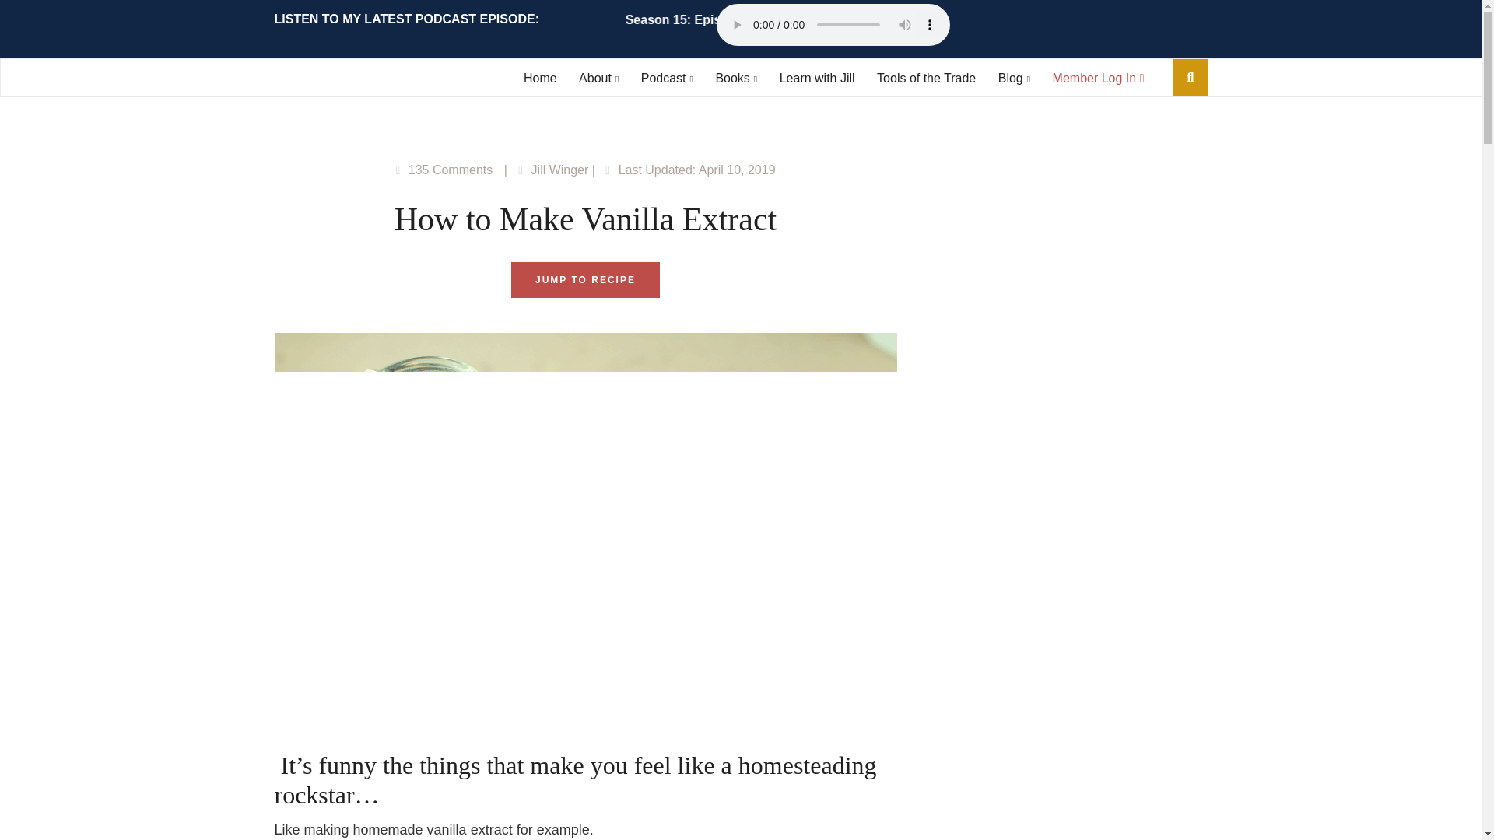  What do you see at coordinates (817, 78) in the screenshot?
I see `Learn with Jill` at bounding box center [817, 78].